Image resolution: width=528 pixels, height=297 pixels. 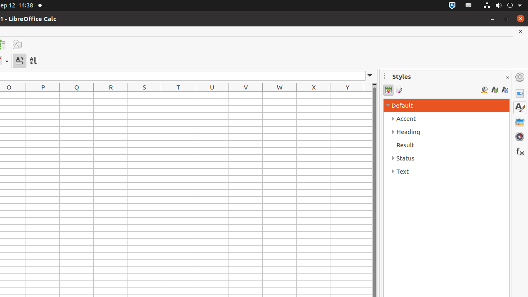 I want to click on Q1, so click(x=77, y=95).